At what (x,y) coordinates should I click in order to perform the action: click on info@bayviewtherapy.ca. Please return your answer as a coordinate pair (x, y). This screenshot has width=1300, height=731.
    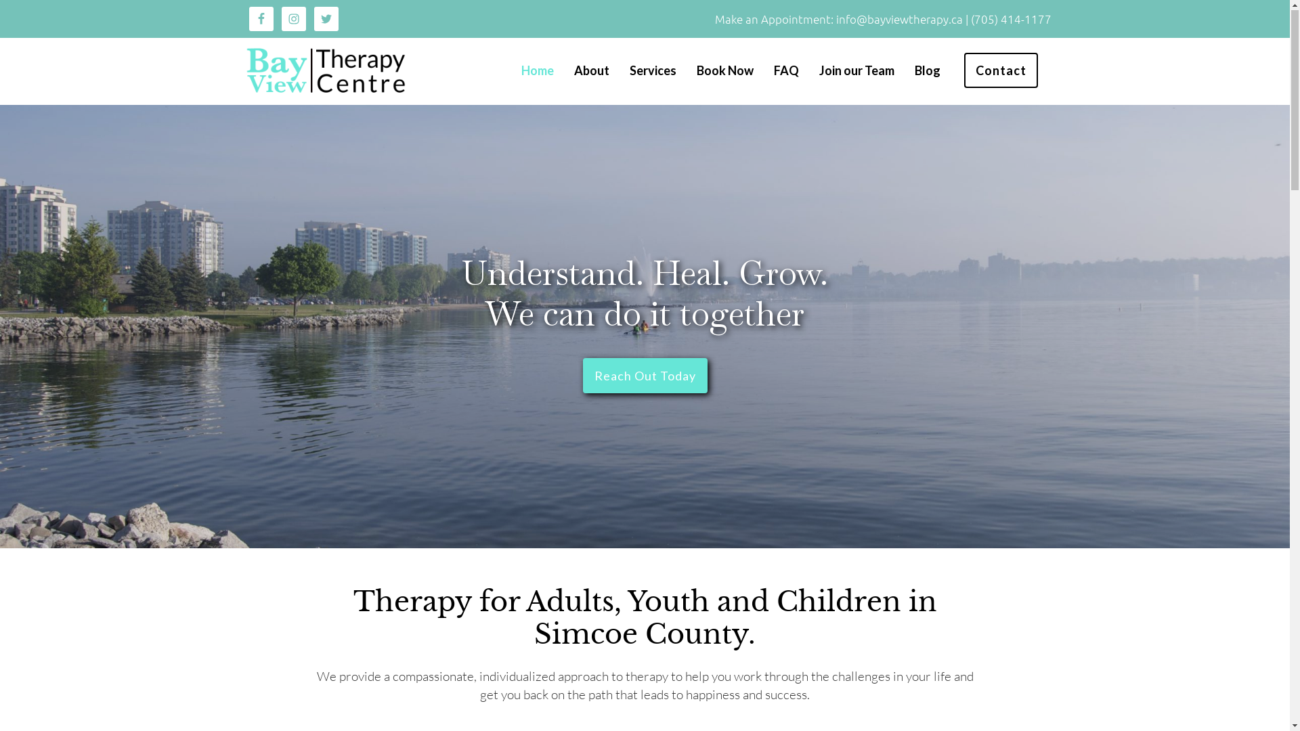
    Looking at the image, I should click on (901, 20).